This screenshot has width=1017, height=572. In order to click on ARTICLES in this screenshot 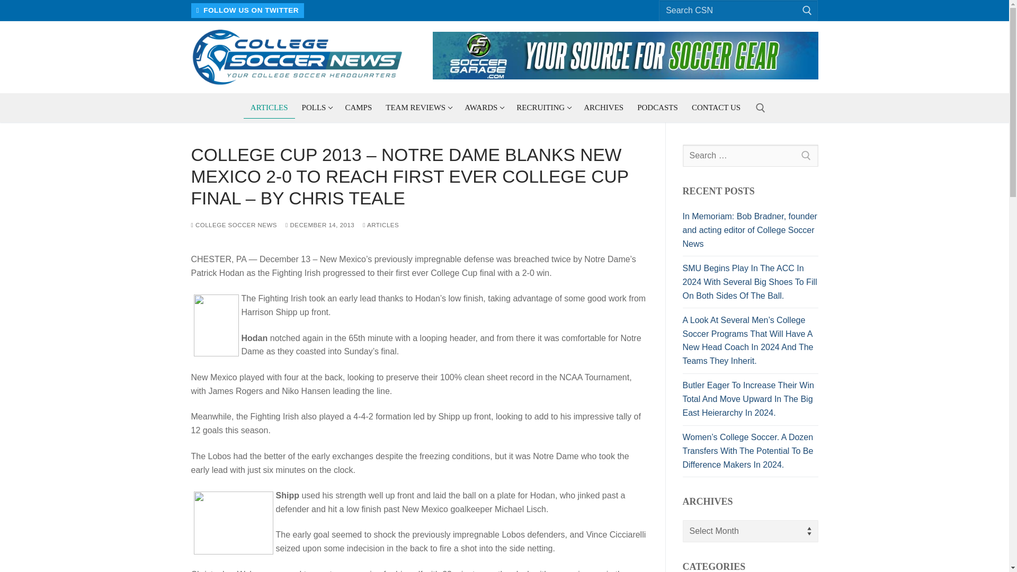, I will do `click(269, 108)`.